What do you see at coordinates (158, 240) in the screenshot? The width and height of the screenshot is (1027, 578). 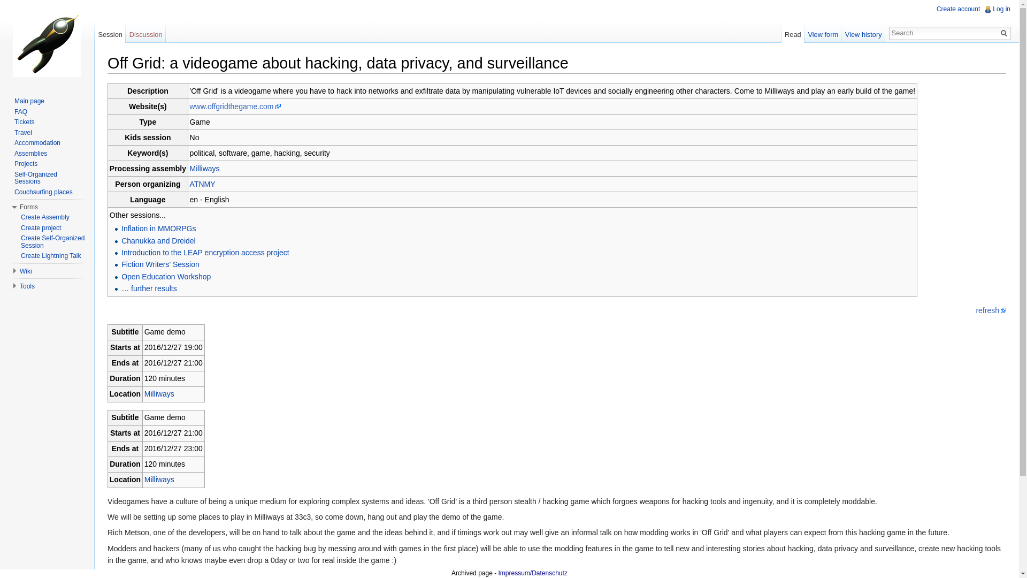 I see `Chanukka and Dreidel` at bounding box center [158, 240].